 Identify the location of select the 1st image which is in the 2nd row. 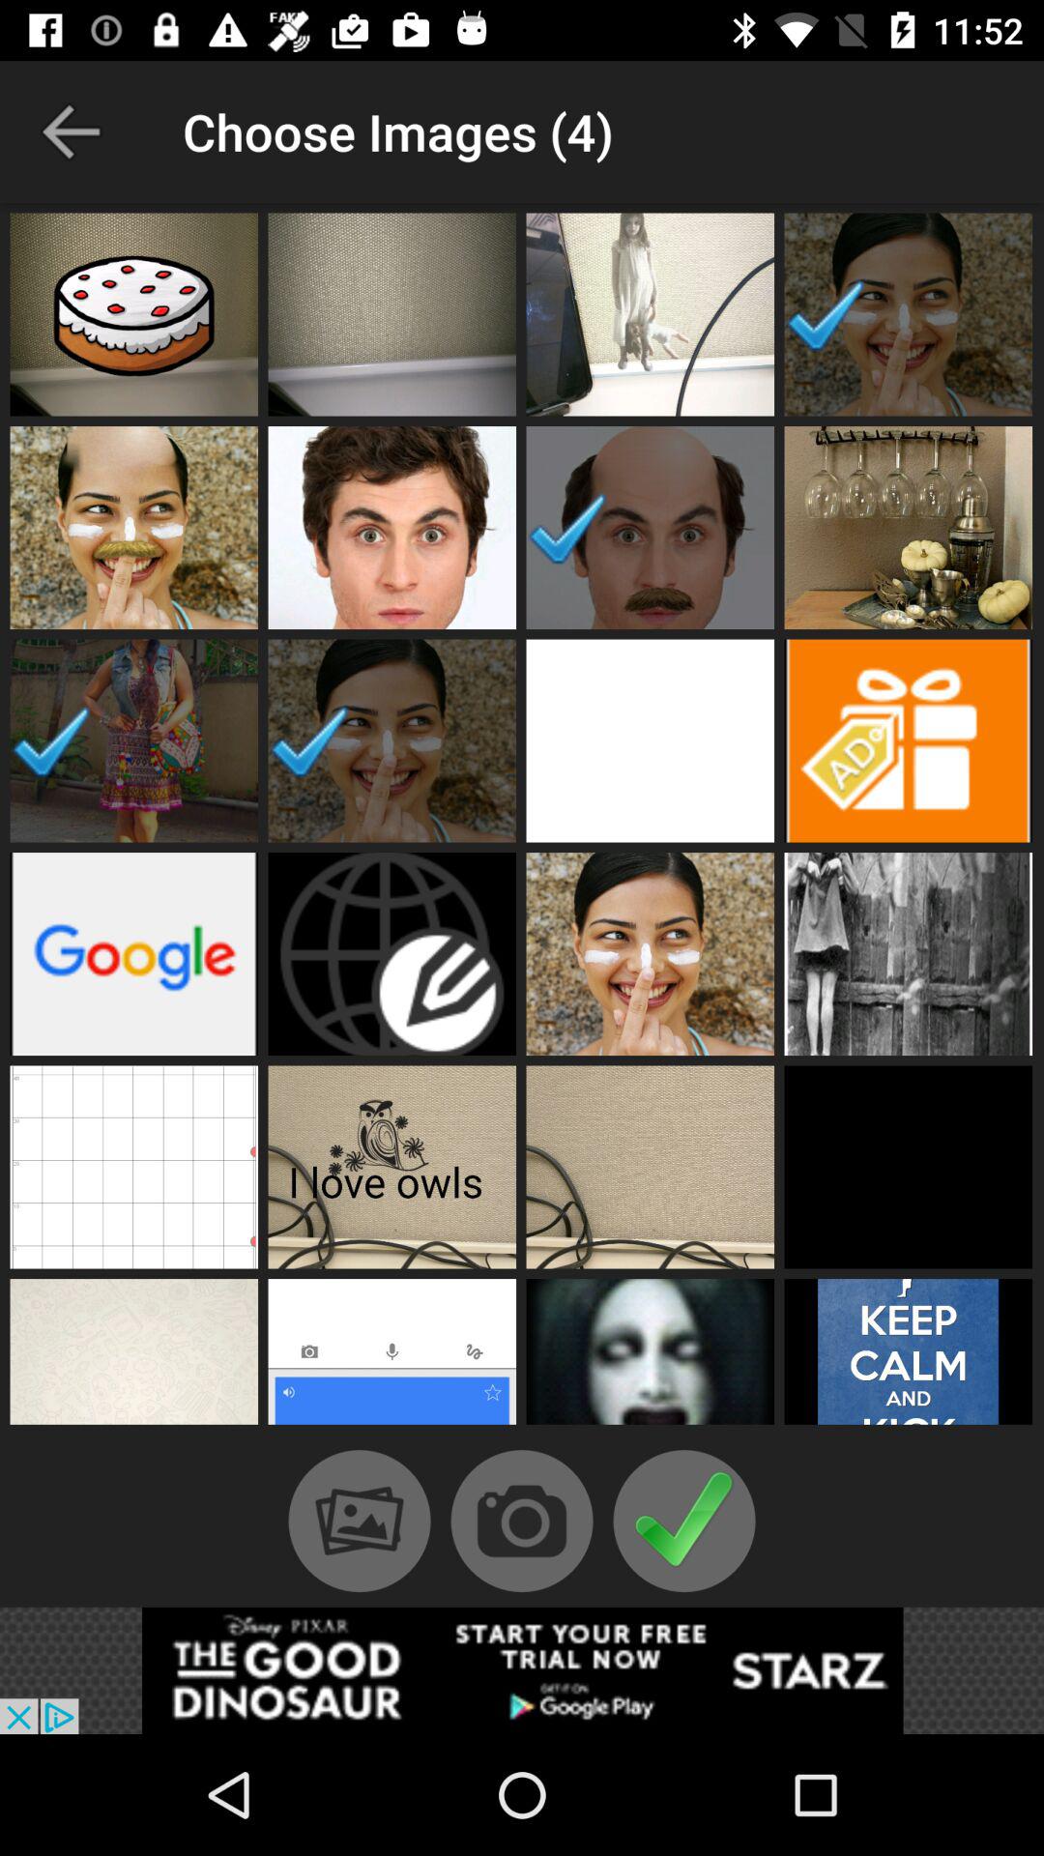
(133, 528).